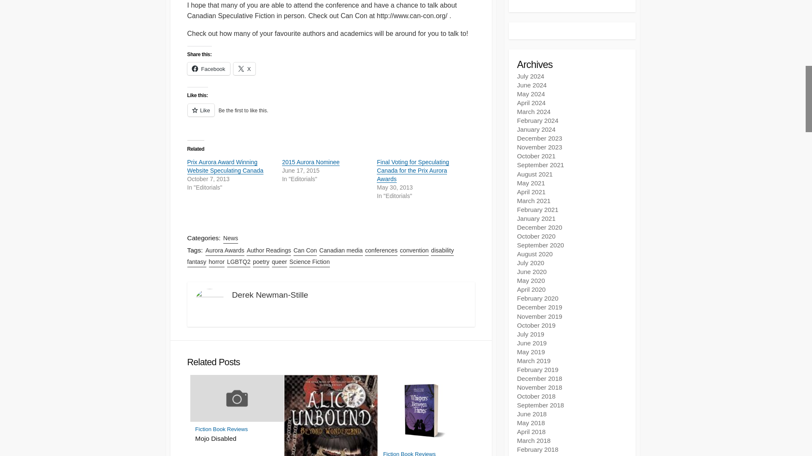 This screenshot has width=812, height=456. What do you see at coordinates (381, 250) in the screenshot?
I see `conferences` at bounding box center [381, 250].